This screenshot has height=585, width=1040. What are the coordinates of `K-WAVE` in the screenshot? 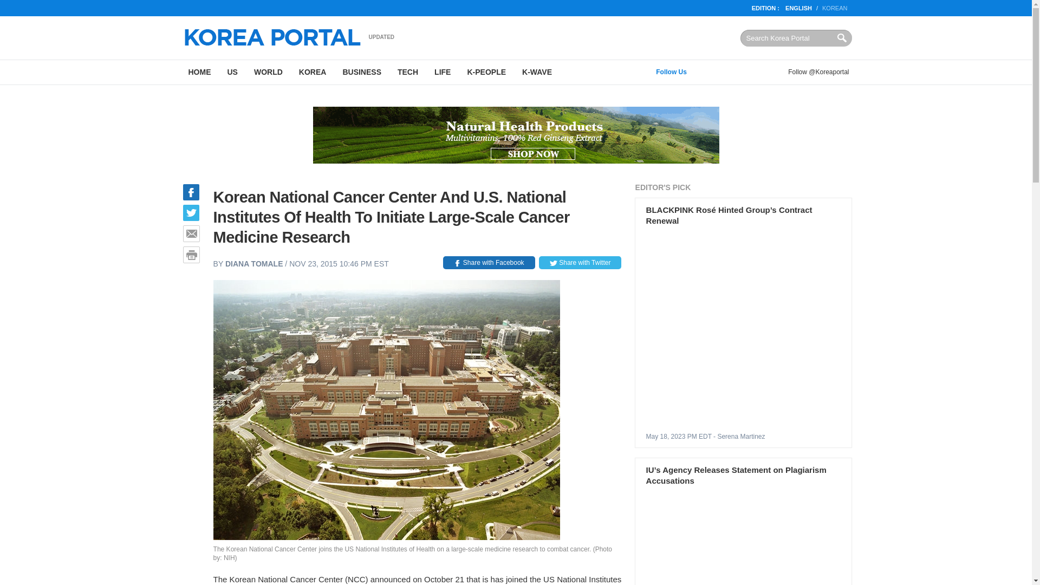 It's located at (537, 72).